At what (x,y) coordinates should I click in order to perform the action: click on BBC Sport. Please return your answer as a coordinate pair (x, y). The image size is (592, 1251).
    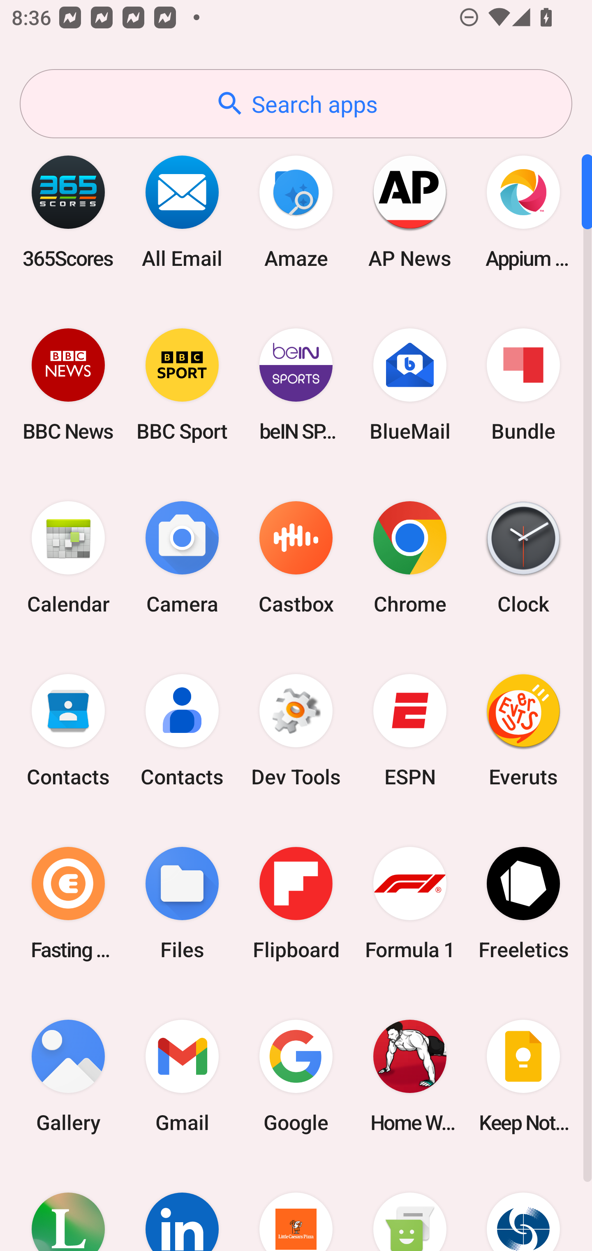
    Looking at the image, I should click on (182, 384).